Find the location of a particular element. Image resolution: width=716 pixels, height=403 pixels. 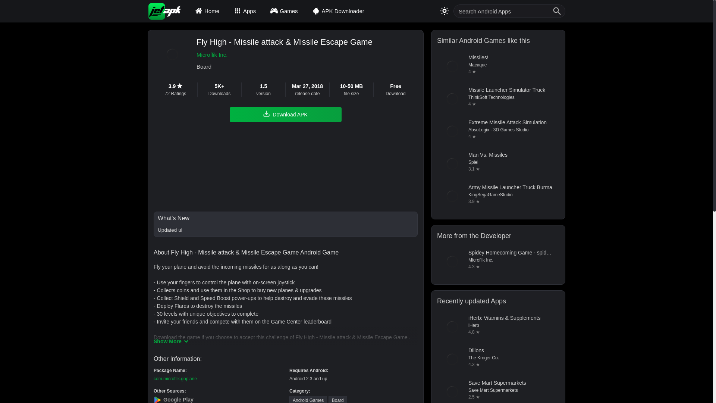

Army Missile Launcher Truck Burma 1.5 Android APK is located at coordinates (498, 196).